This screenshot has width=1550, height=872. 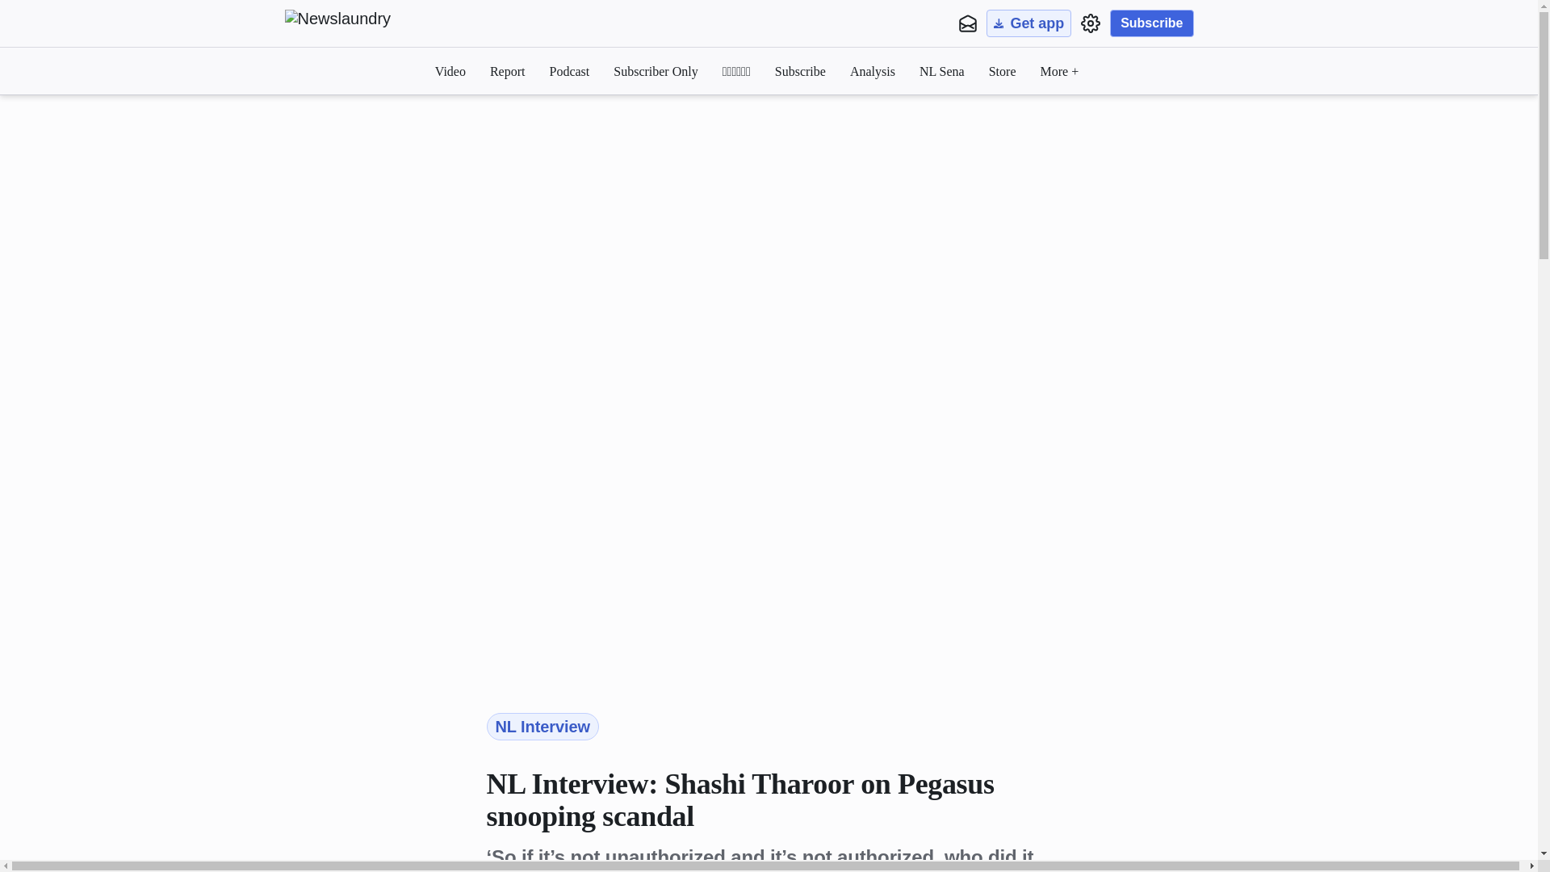 I want to click on Store, so click(x=1003, y=71).